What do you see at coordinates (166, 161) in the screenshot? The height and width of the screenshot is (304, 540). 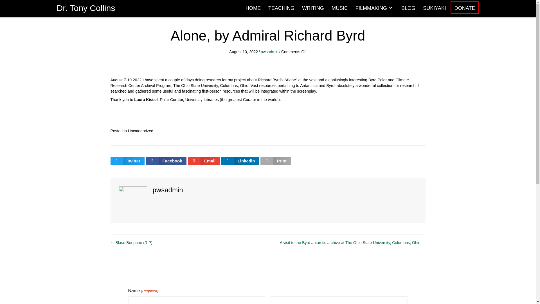 I see `Facebook` at bounding box center [166, 161].